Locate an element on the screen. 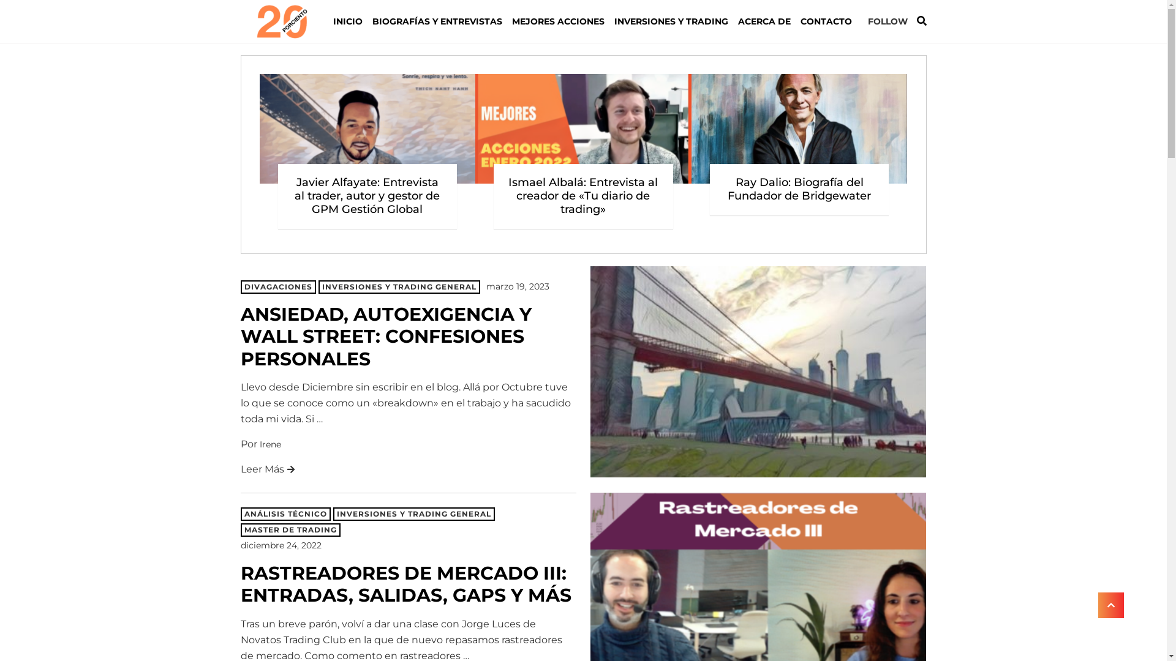 Image resolution: width=1176 pixels, height=661 pixels. INICIO is located at coordinates (350, 22).